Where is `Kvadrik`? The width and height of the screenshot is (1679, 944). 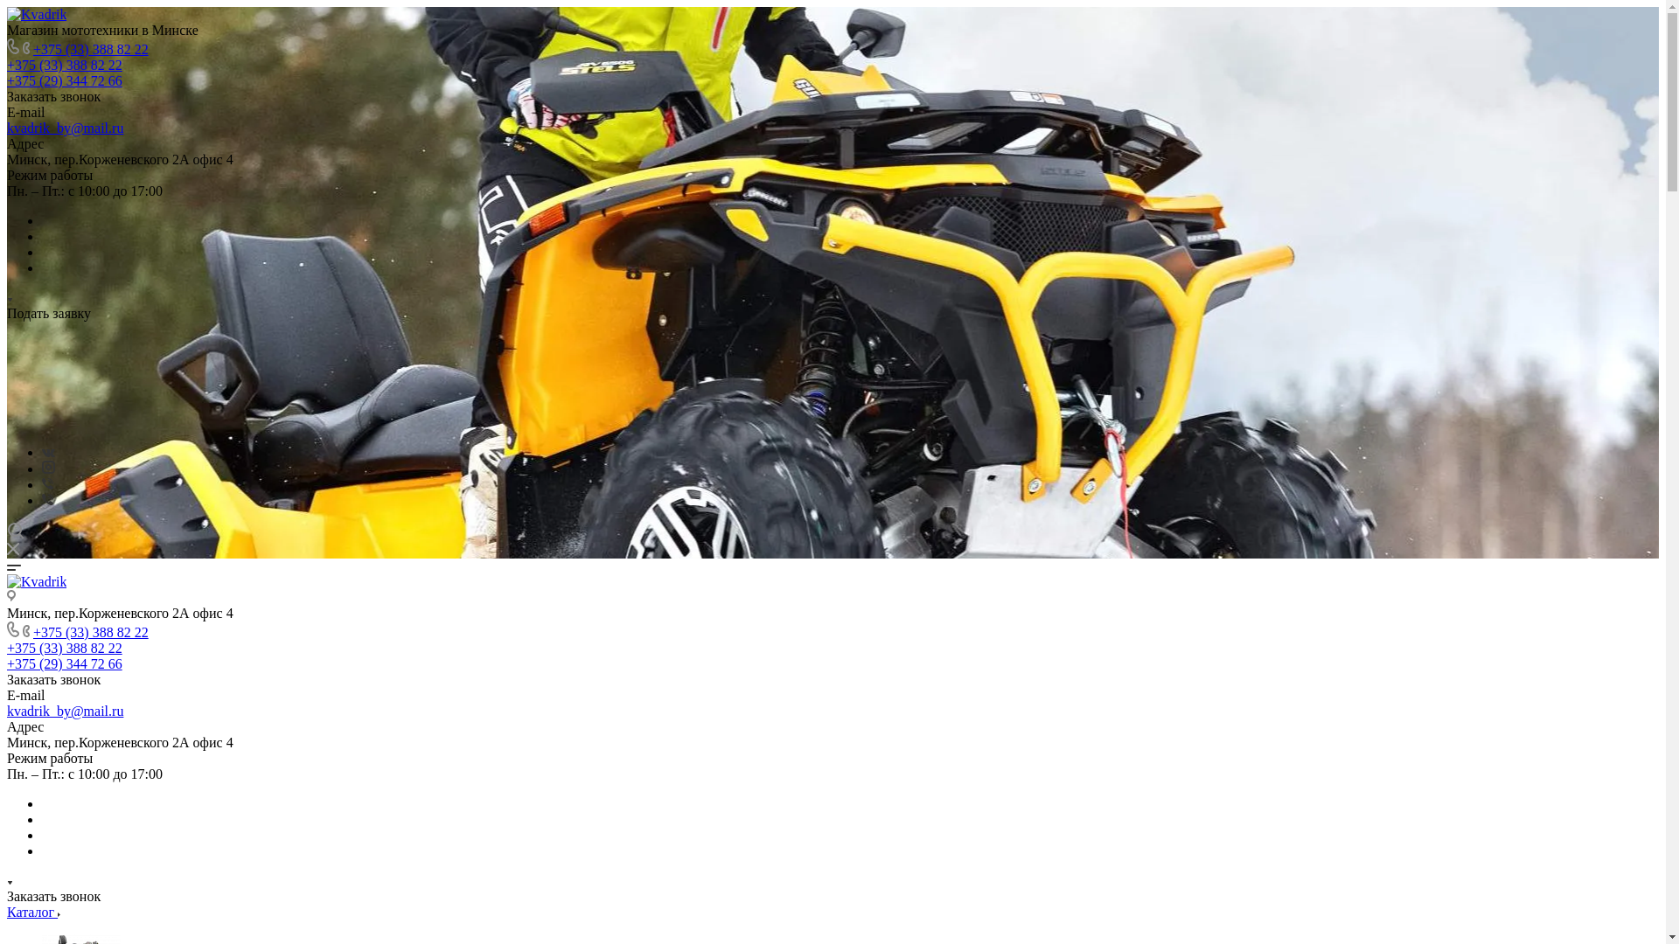 Kvadrik is located at coordinates (37, 15).